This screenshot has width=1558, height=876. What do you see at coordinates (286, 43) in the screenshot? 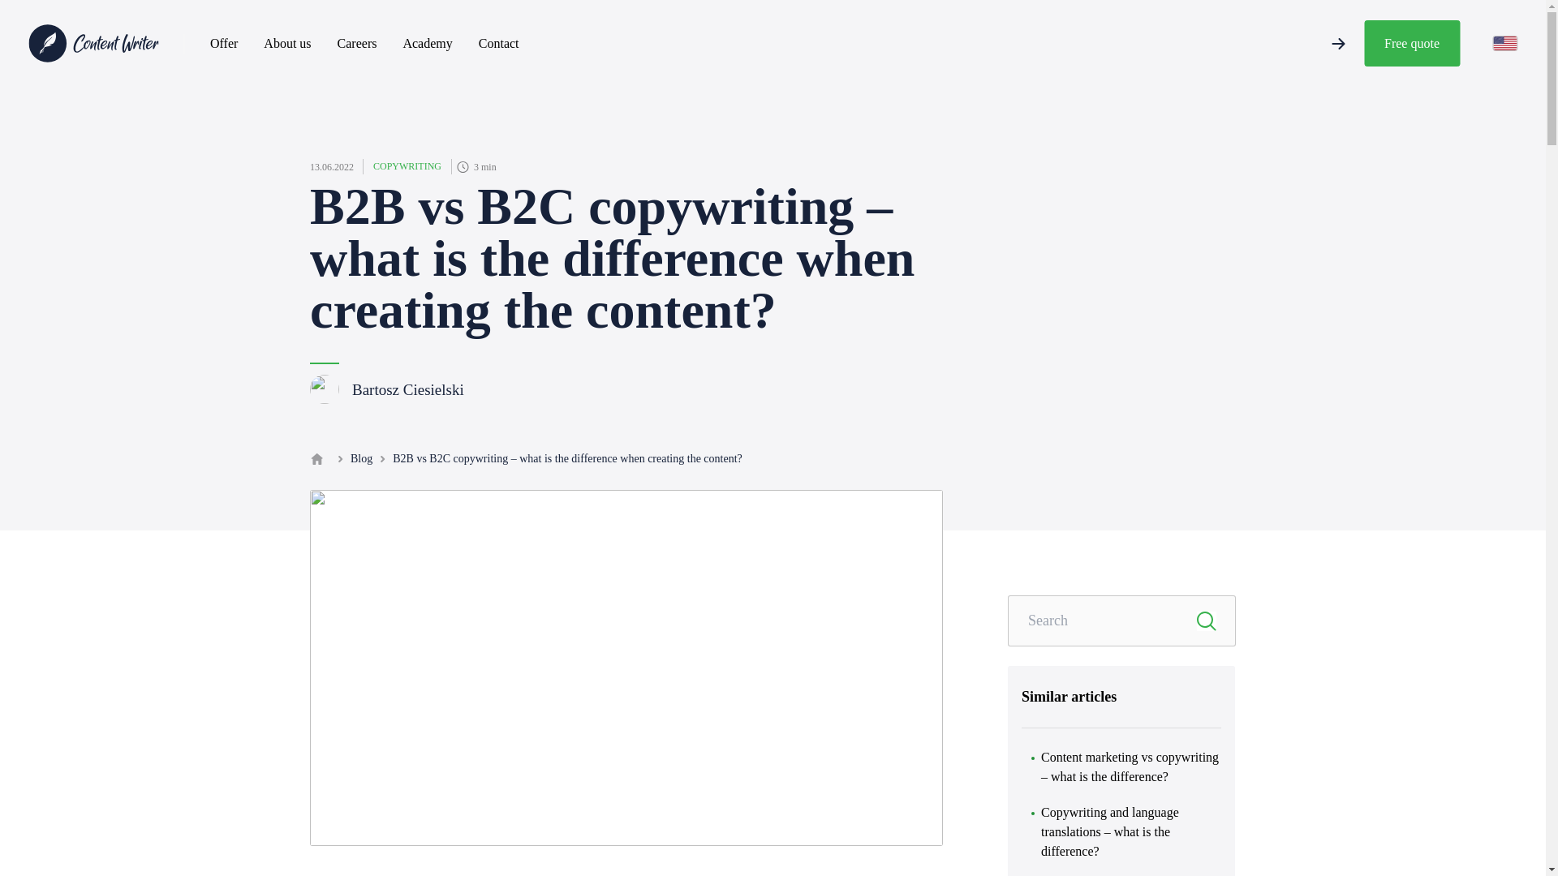
I see `About us` at bounding box center [286, 43].